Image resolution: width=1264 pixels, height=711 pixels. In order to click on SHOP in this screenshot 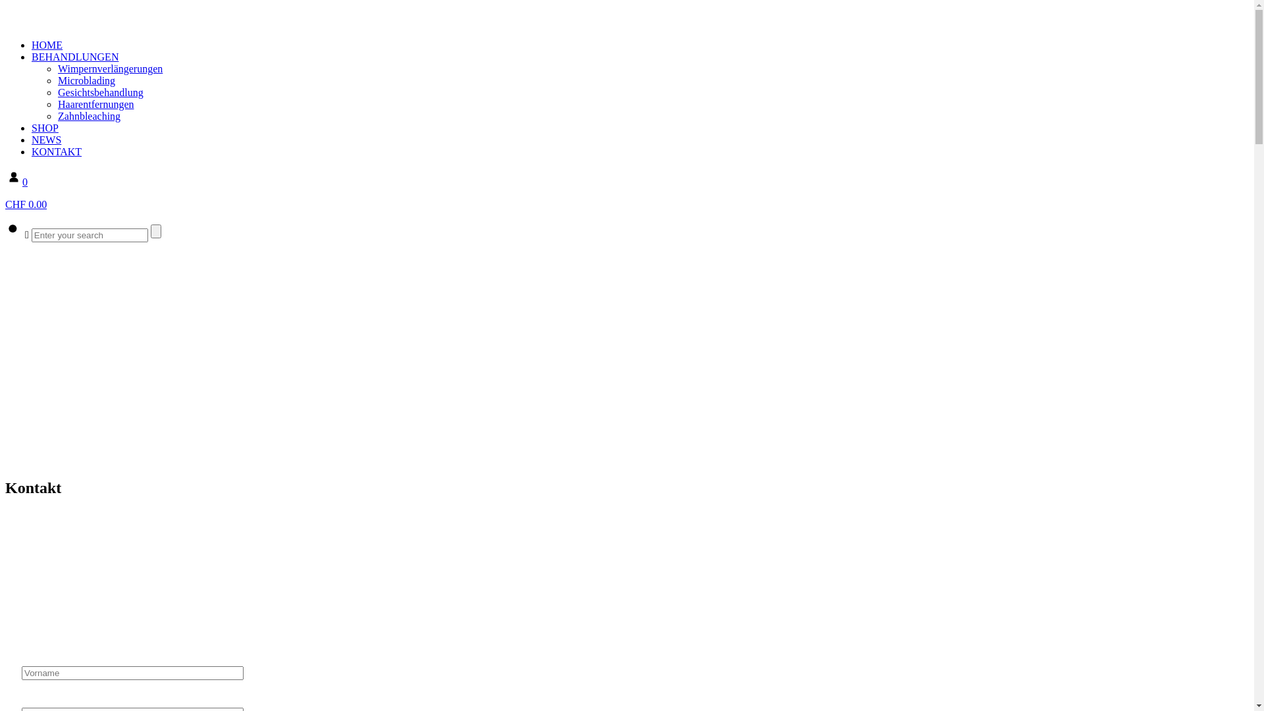, I will do `click(45, 128)`.